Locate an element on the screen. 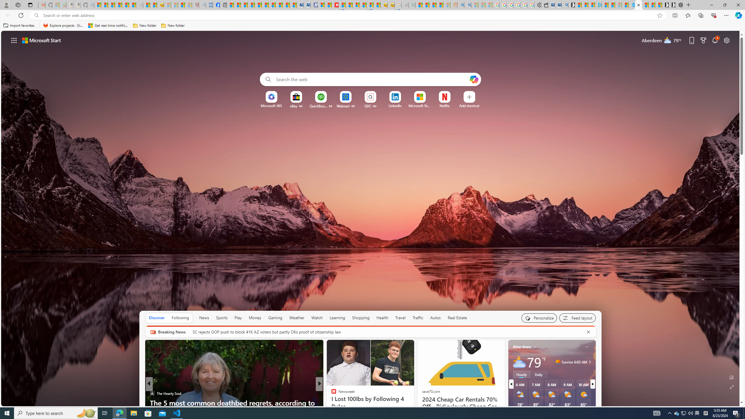 The width and height of the screenshot is (745, 419). I Lost 50 Pounds in 8 Months with These 4 Simple Changes is located at coordinates (413, 407).